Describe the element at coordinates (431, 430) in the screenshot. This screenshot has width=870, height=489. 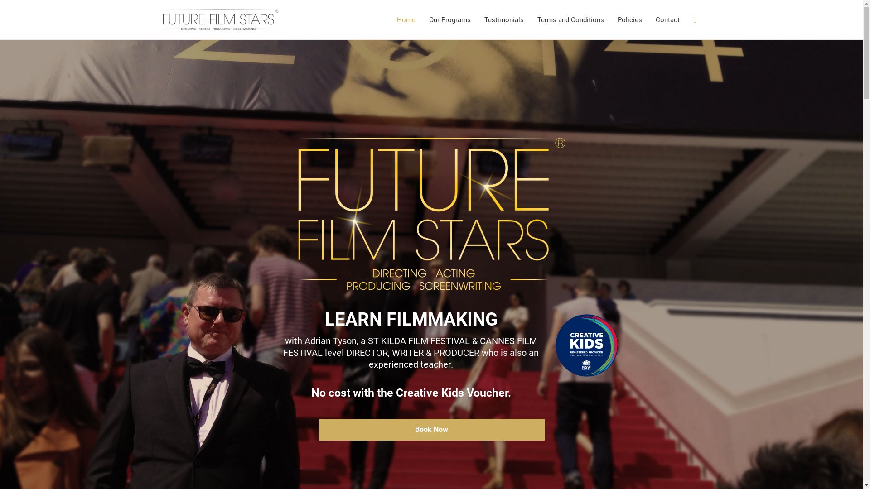
I see `Book Now` at that location.